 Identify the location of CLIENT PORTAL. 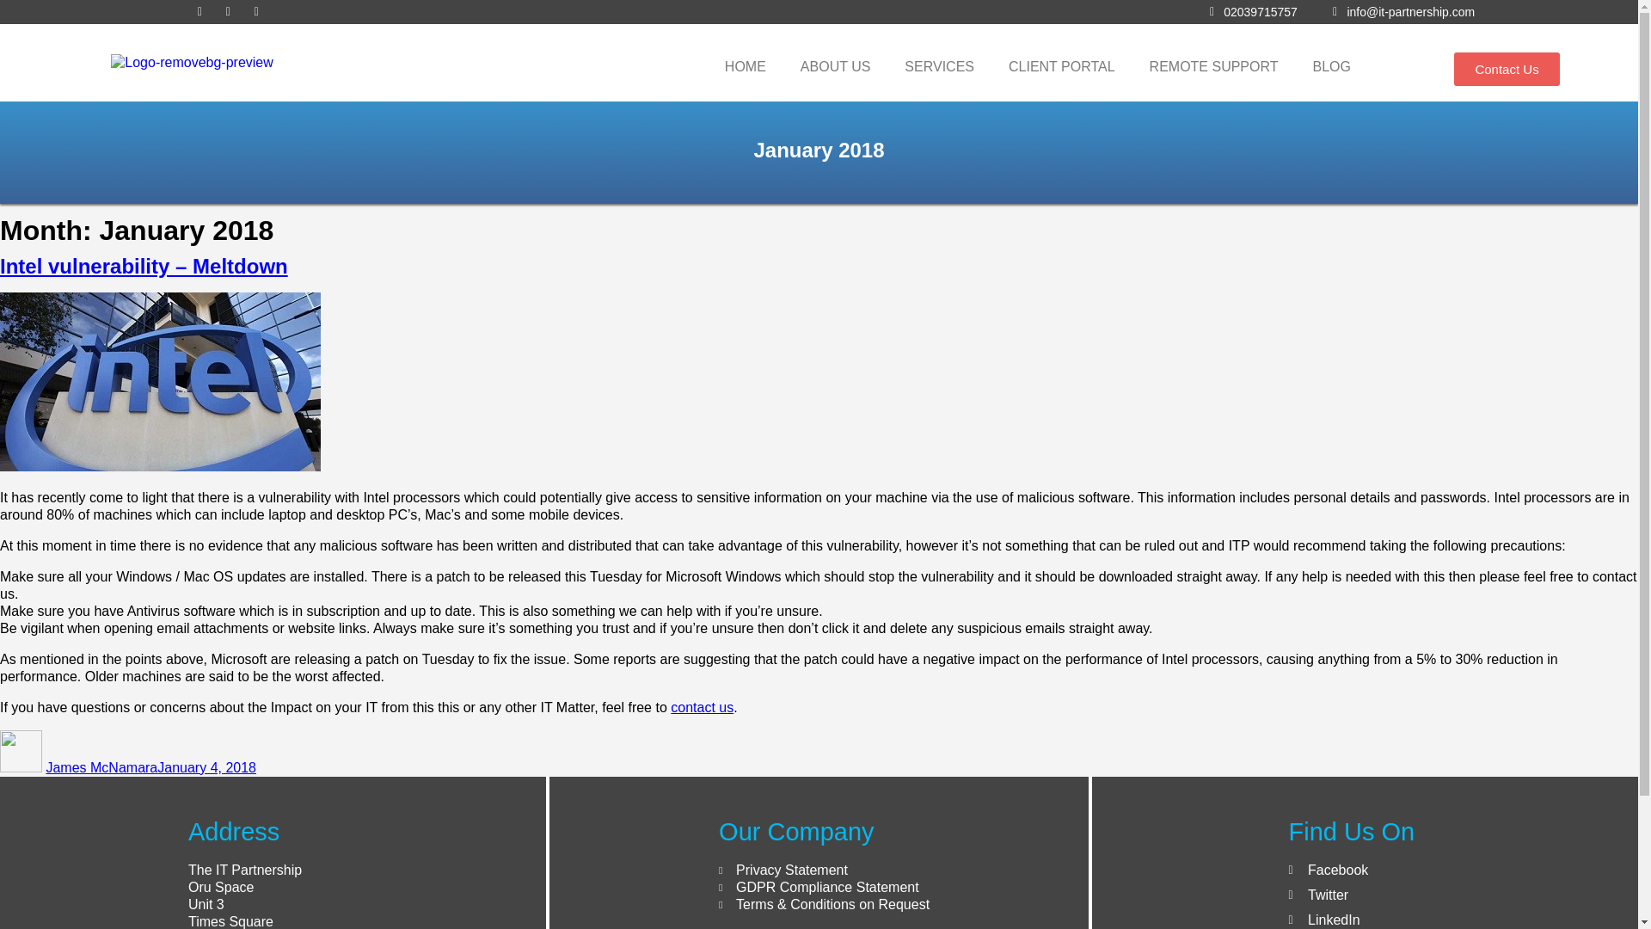
(1062, 67).